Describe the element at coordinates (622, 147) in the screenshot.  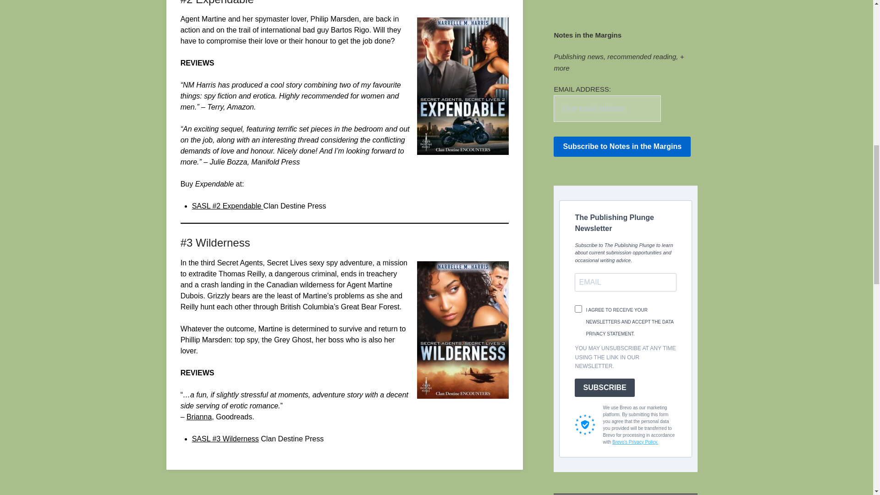
I see `Subscribe to Notes in the Margins` at that location.